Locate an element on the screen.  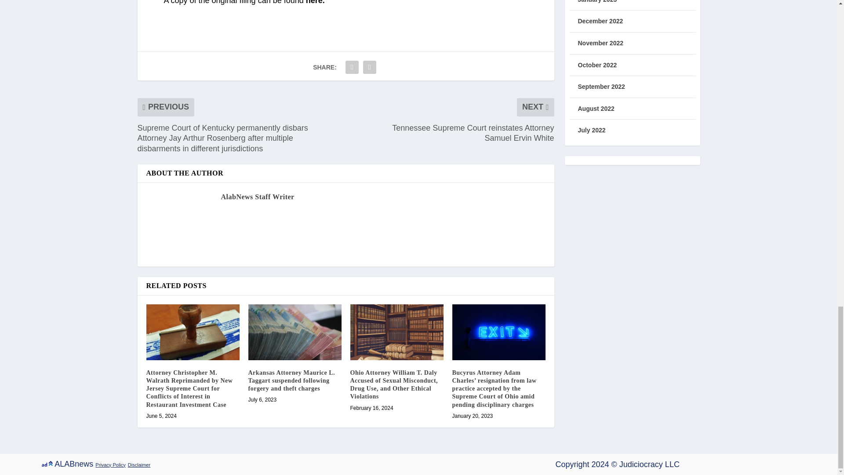
AlabNews Staff Writer is located at coordinates (257, 196).